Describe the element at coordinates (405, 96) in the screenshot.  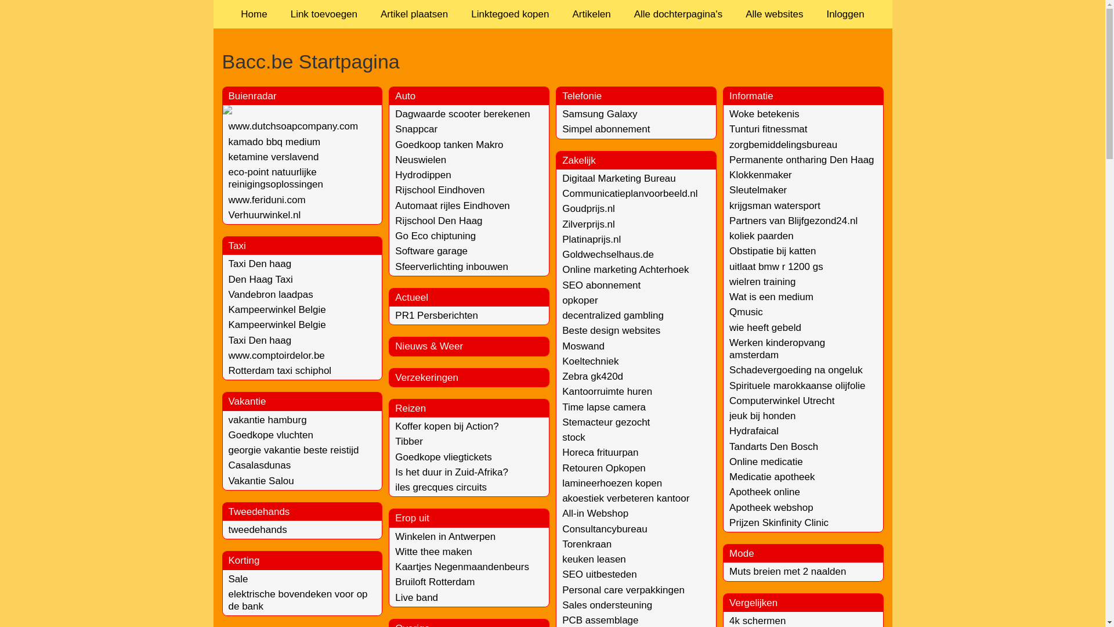
I see `Auto` at that location.